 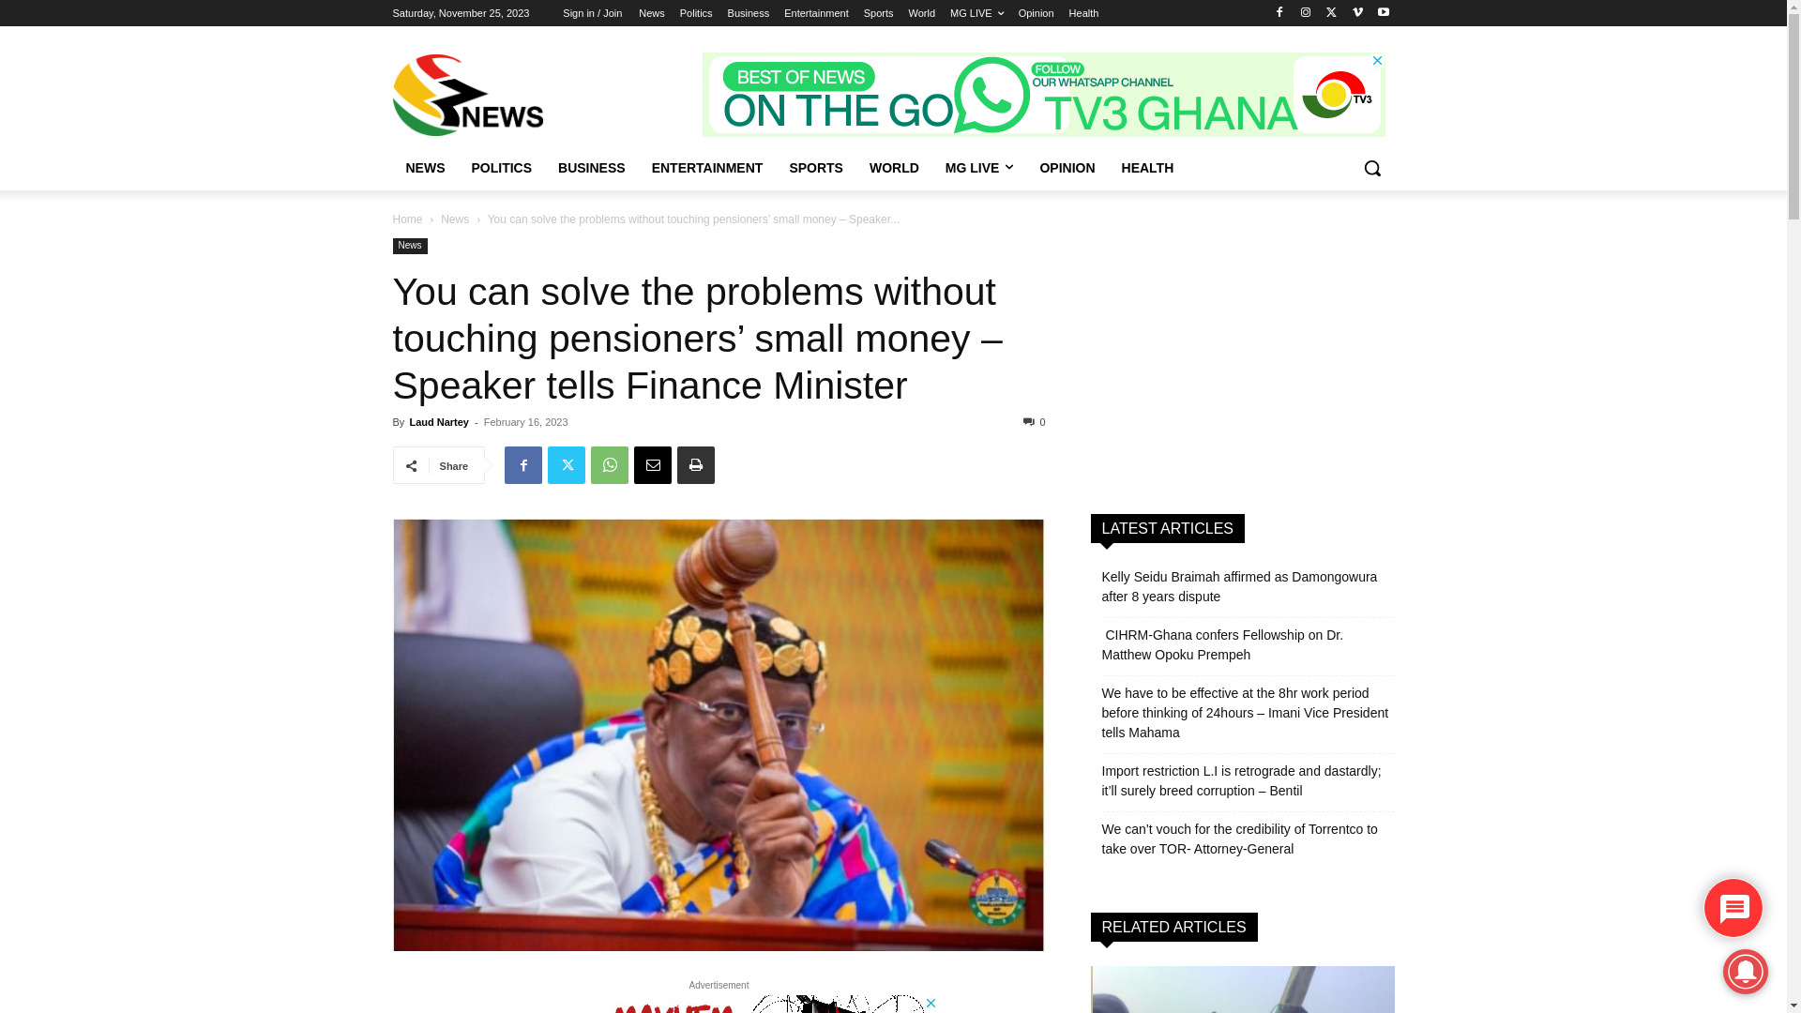 I want to click on Sign in / Join, so click(x=593, y=13).